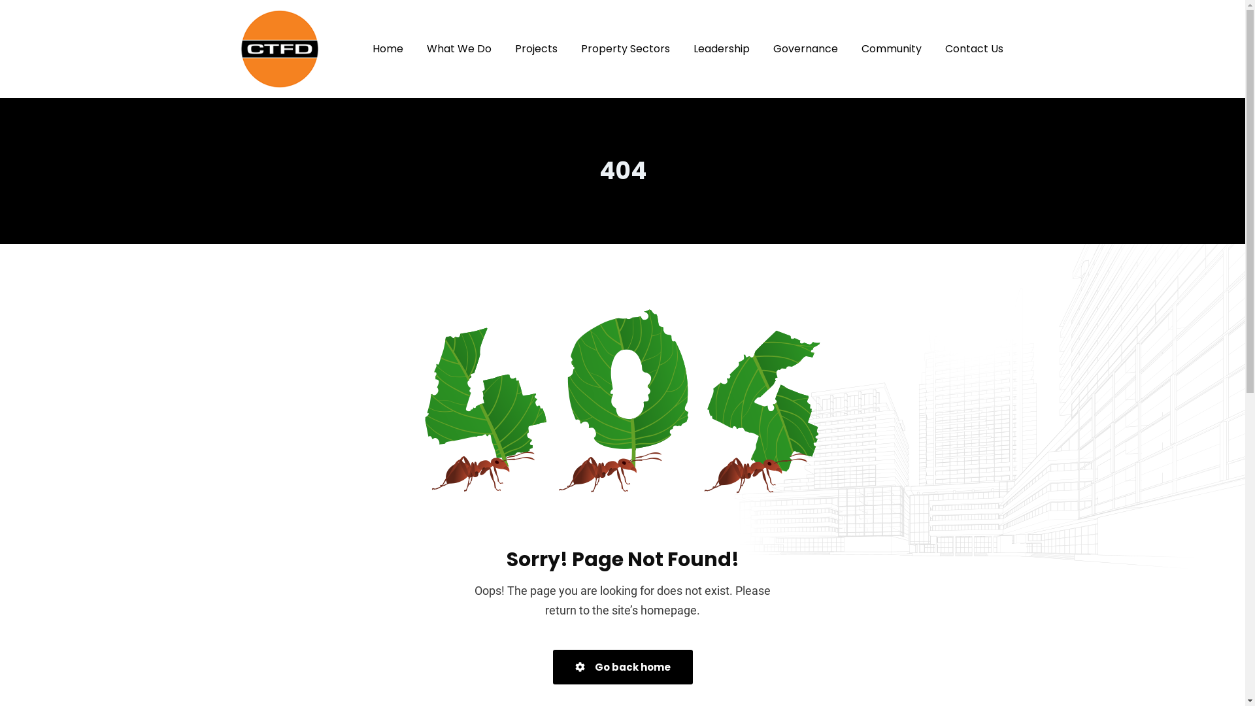 This screenshot has height=706, width=1255. What do you see at coordinates (557, 452) in the screenshot?
I see `Delivery` at bounding box center [557, 452].